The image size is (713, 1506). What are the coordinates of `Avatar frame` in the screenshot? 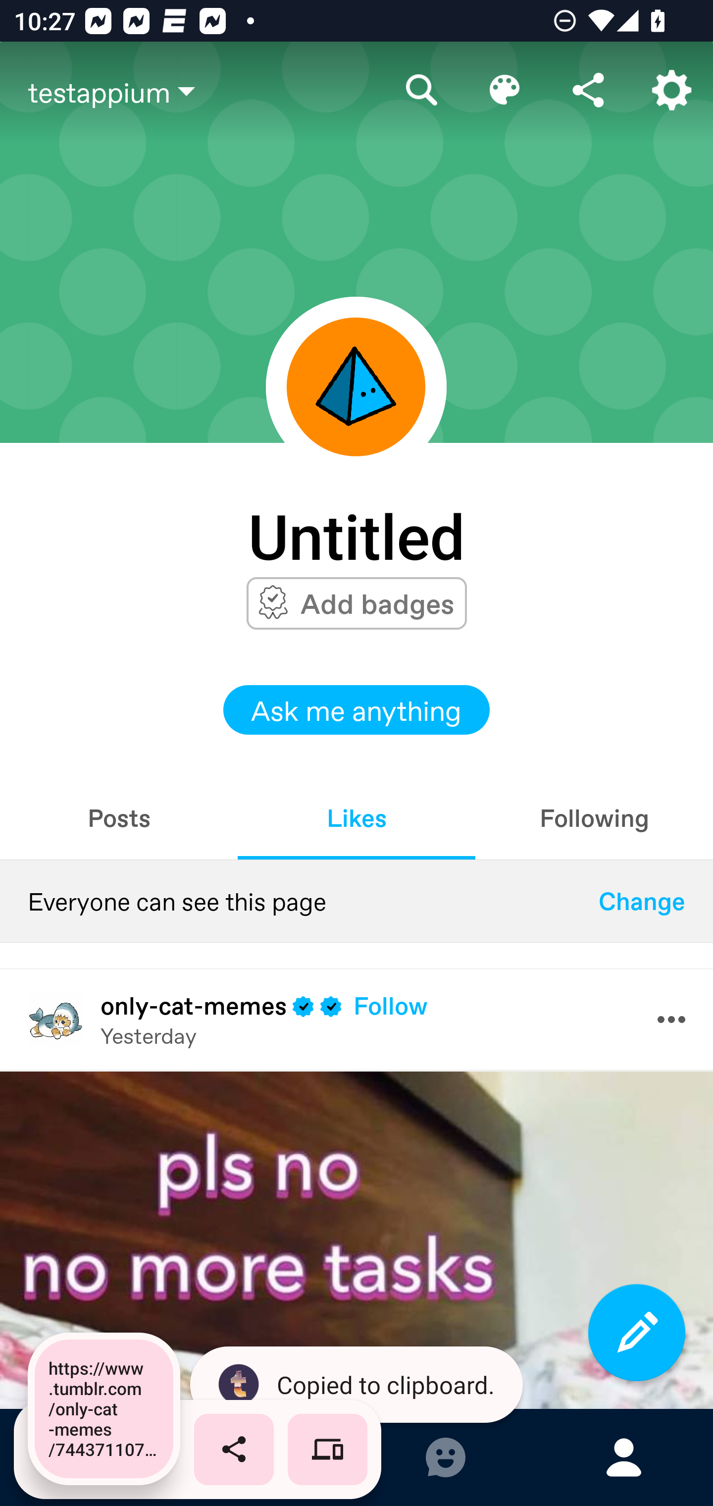 It's located at (356, 386).